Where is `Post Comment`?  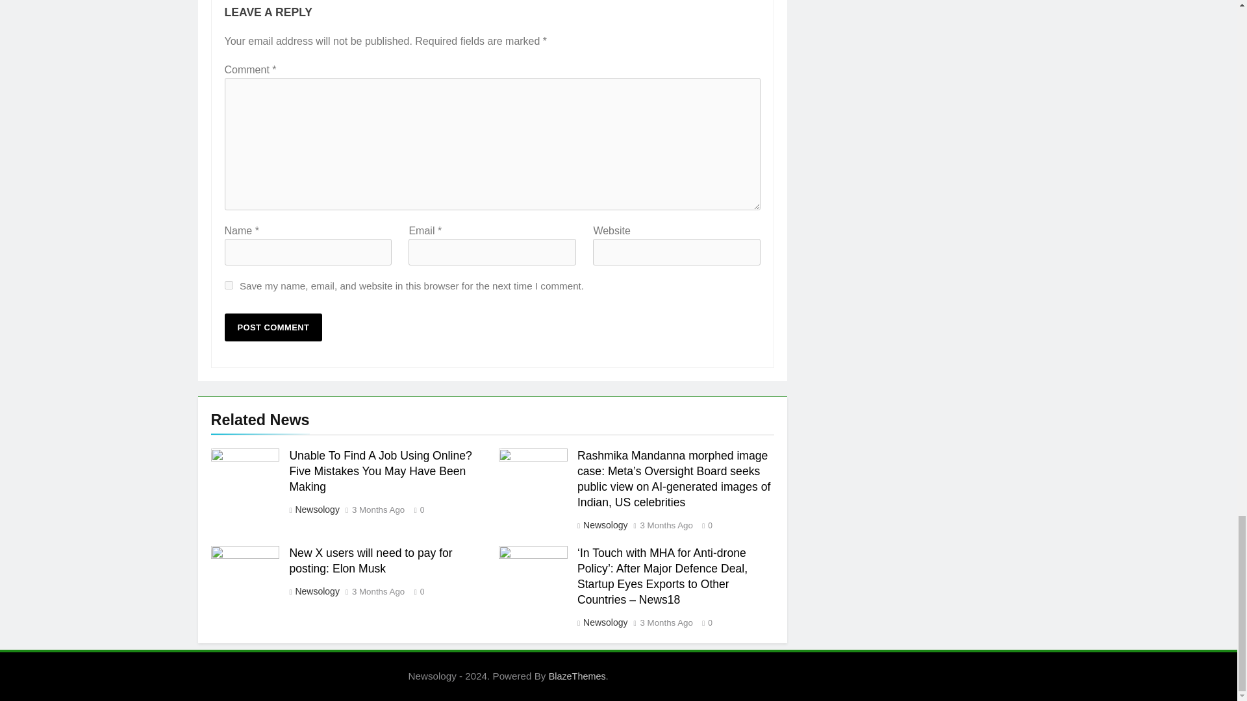 Post Comment is located at coordinates (273, 327).